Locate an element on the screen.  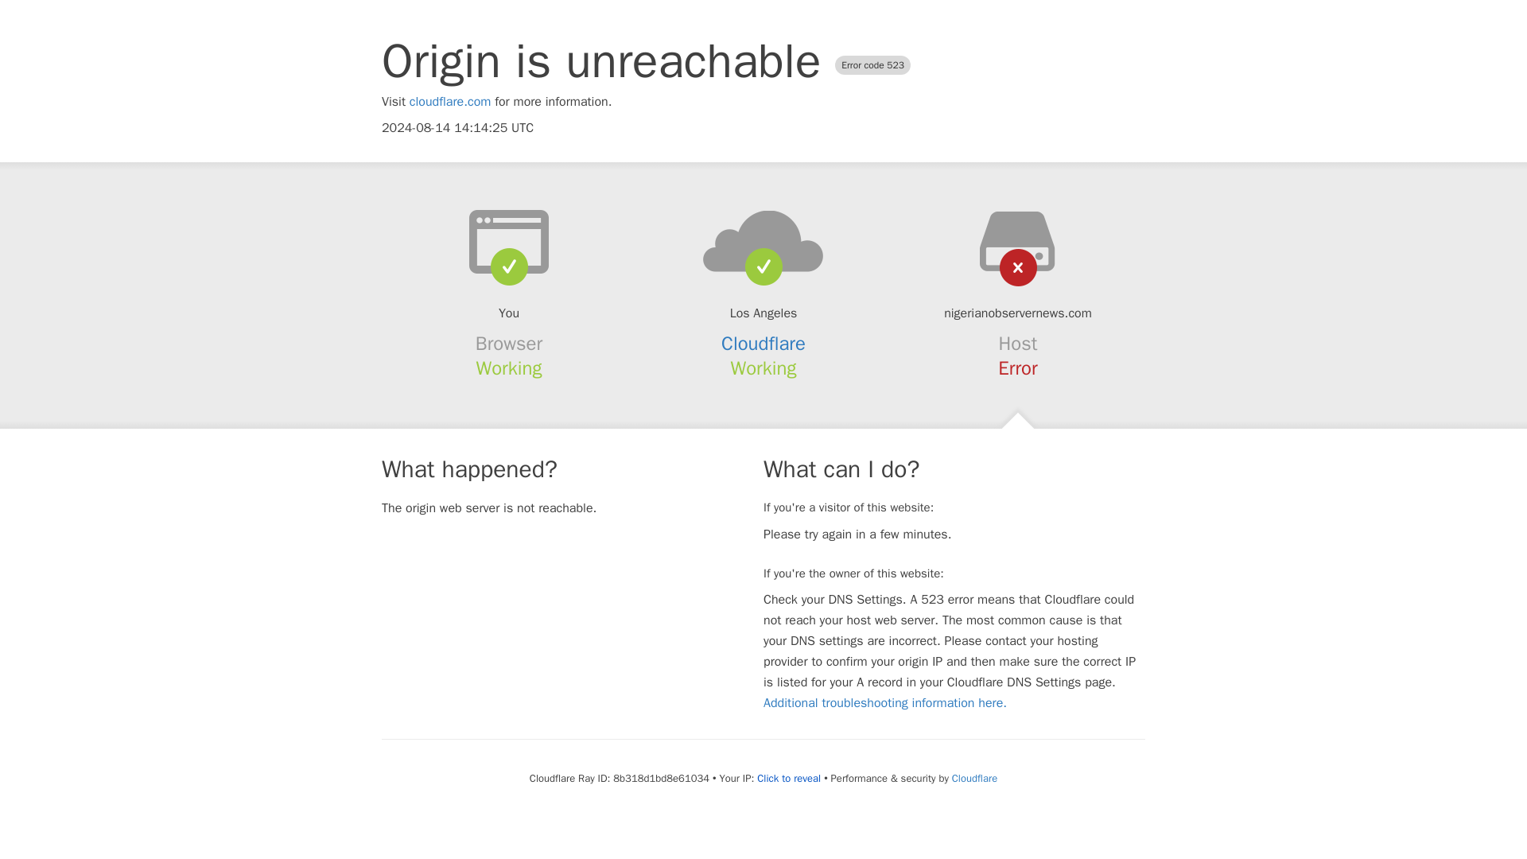
Cloudflare is located at coordinates (973, 778).